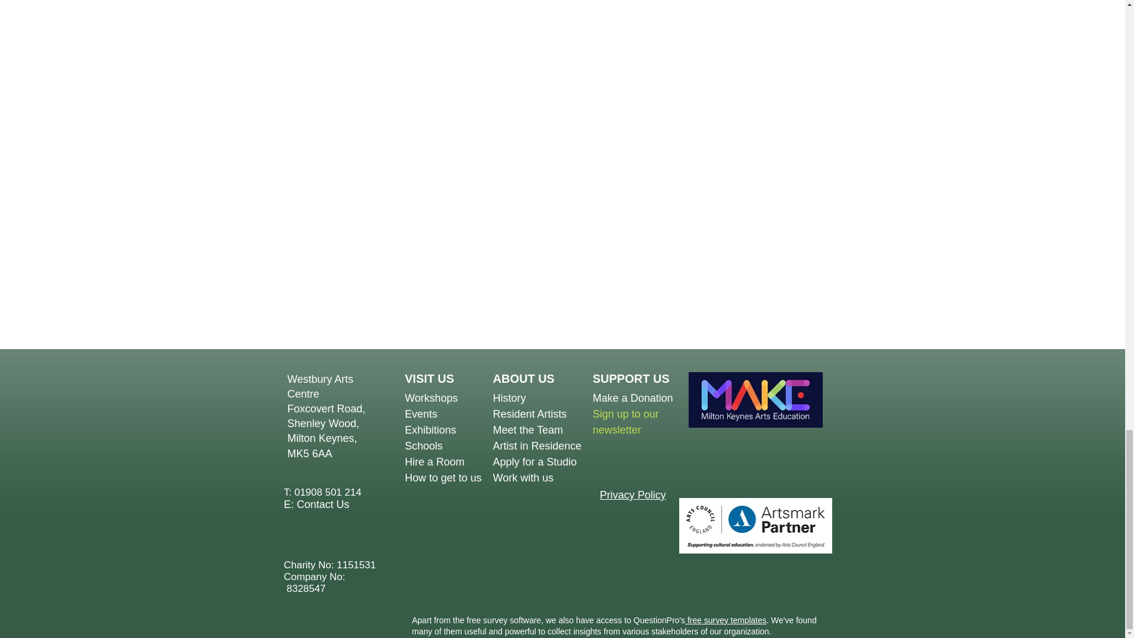 The width and height of the screenshot is (1134, 638). What do you see at coordinates (443, 477) in the screenshot?
I see `How to get to us` at bounding box center [443, 477].